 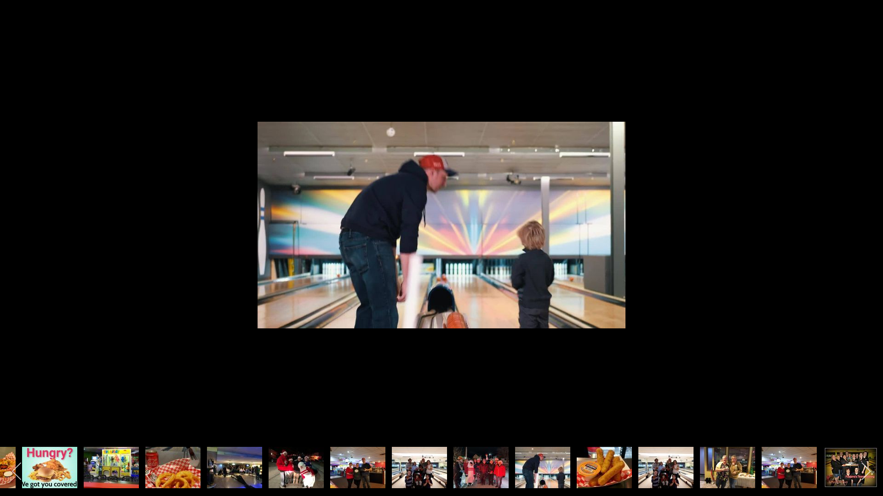 I want to click on Copy of Announcement Corona announcement, so click(x=50, y=468).